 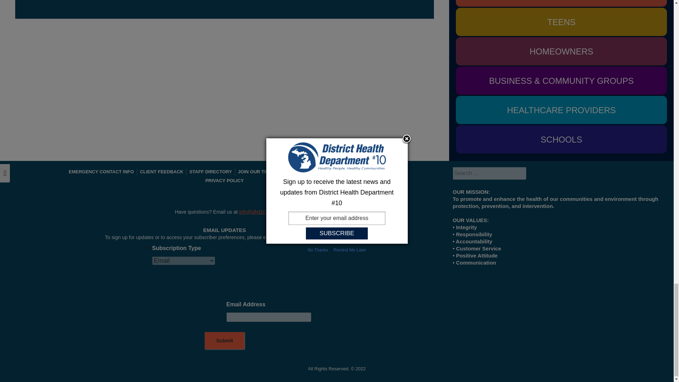 What do you see at coordinates (561, 22) in the screenshot?
I see `Teens` at bounding box center [561, 22].